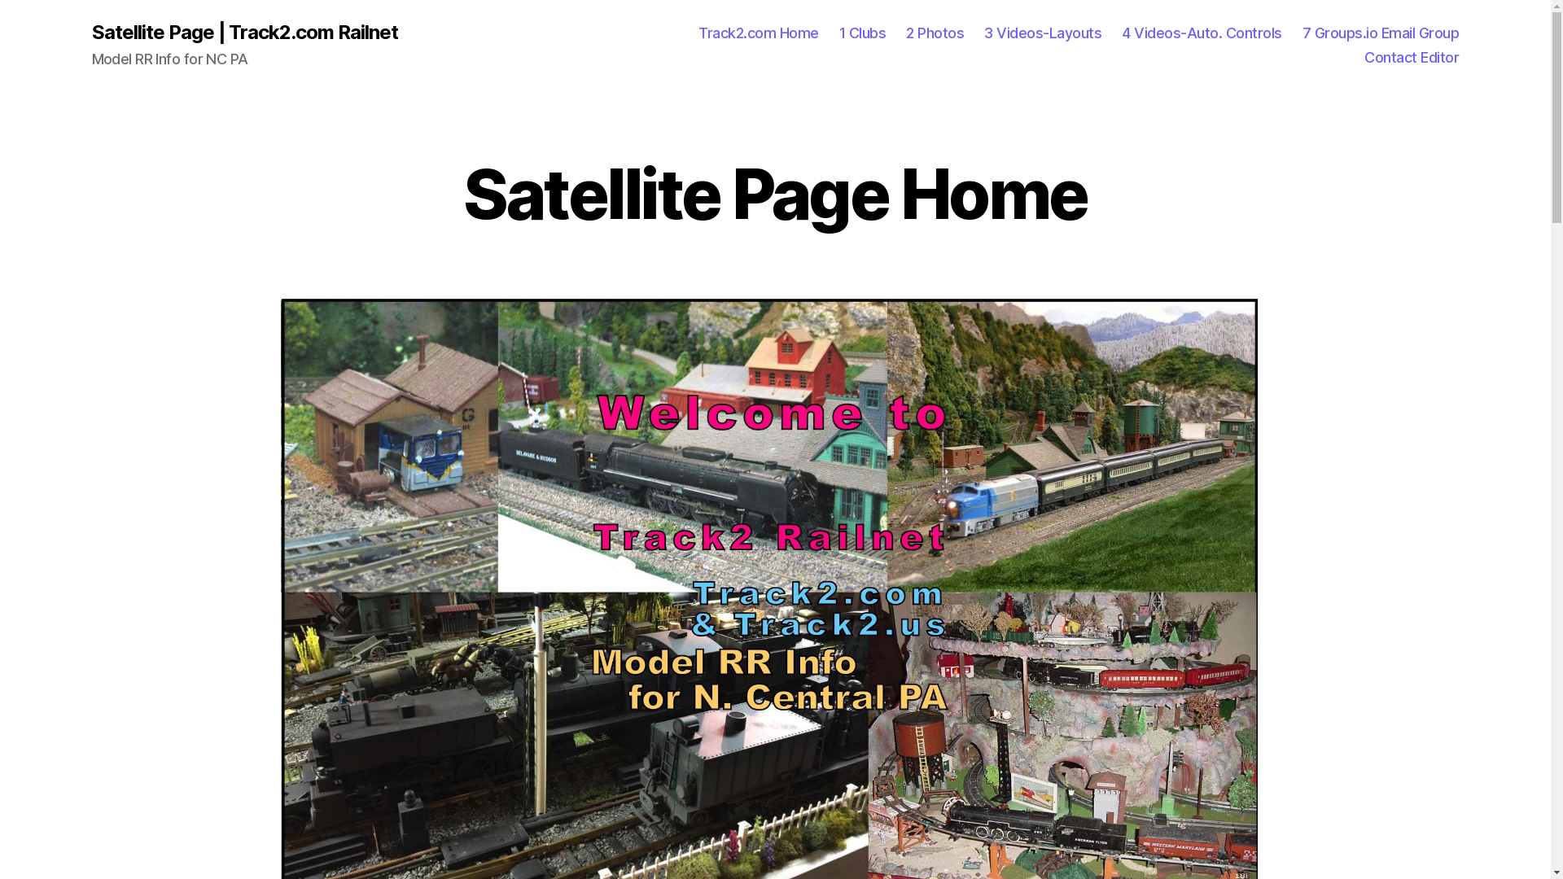 This screenshot has width=1563, height=879. I want to click on 3 Videos-Layouts, so click(1043, 33).